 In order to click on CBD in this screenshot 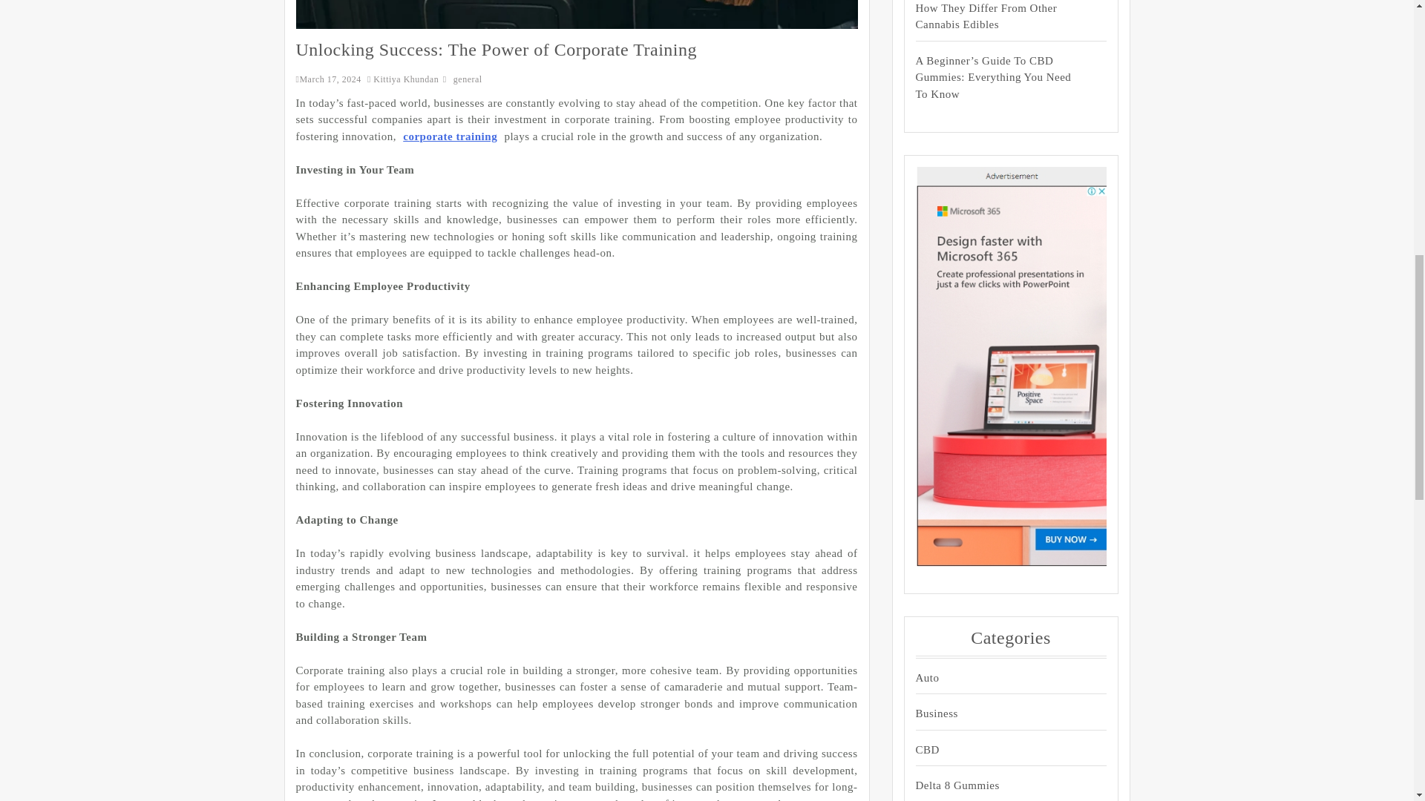, I will do `click(997, 750)`.